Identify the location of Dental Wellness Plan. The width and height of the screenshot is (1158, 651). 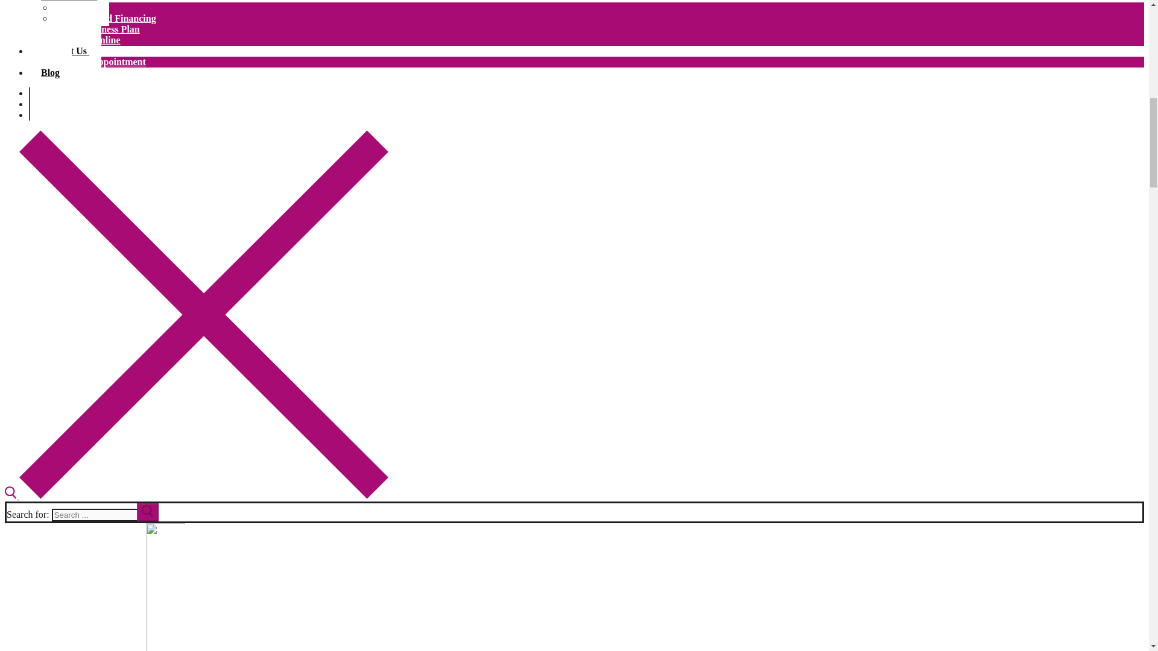
(96, 29).